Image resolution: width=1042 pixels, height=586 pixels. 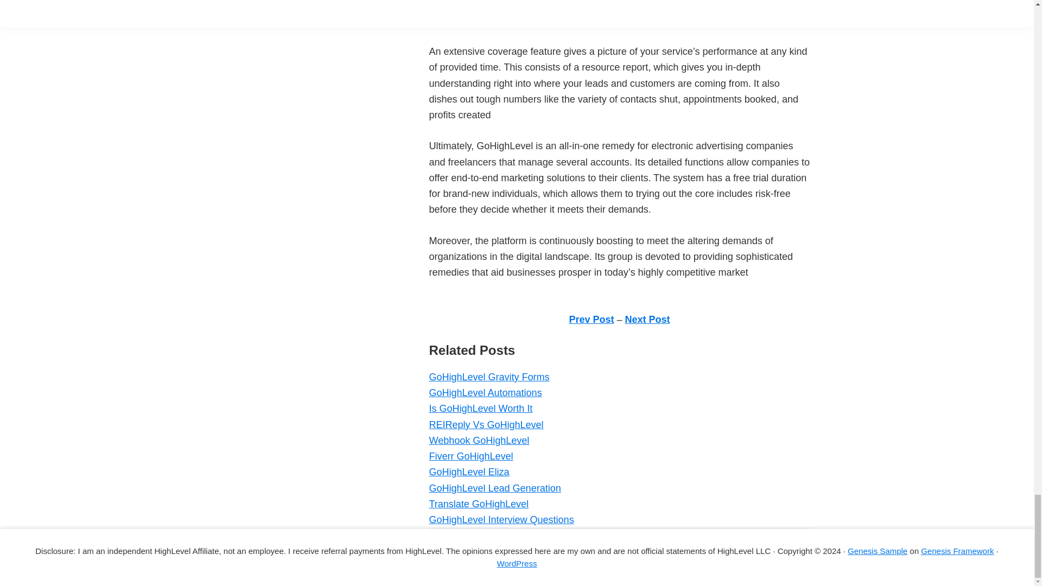 What do you see at coordinates (485, 424) in the screenshot?
I see `REIReply Vs GoHighLevel` at bounding box center [485, 424].